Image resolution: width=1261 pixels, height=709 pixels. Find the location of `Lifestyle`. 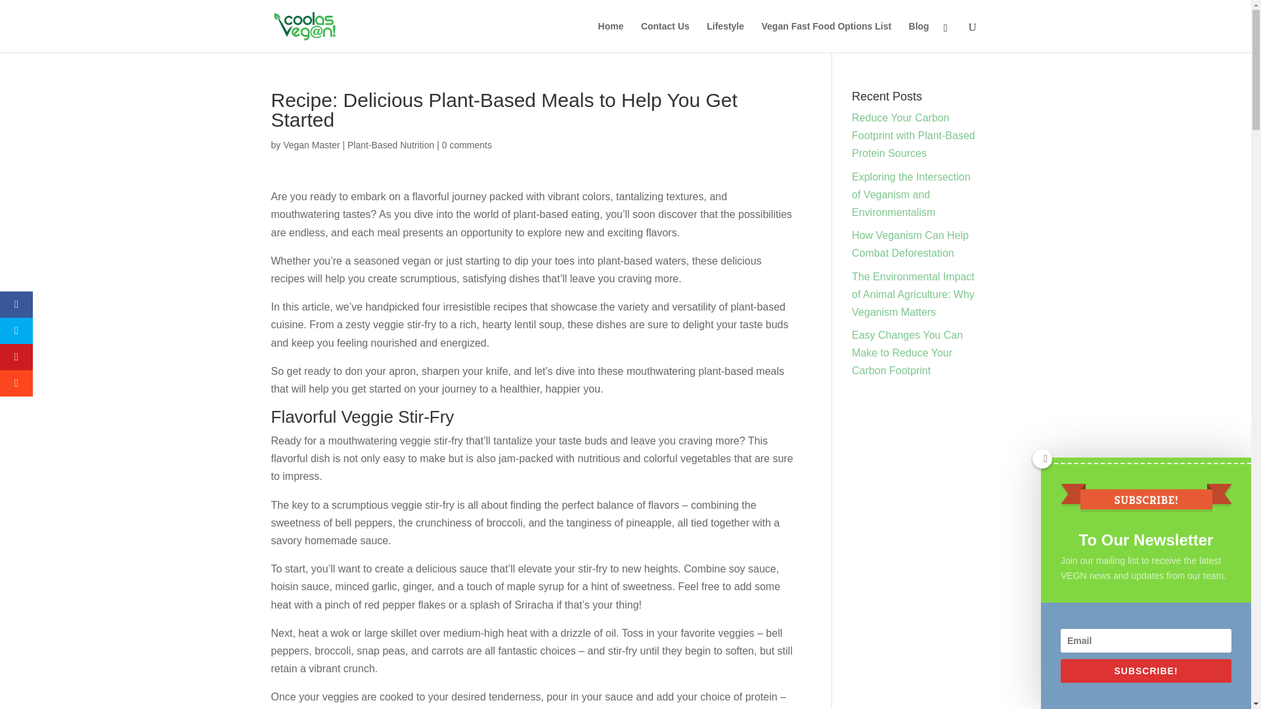

Lifestyle is located at coordinates (725, 37).